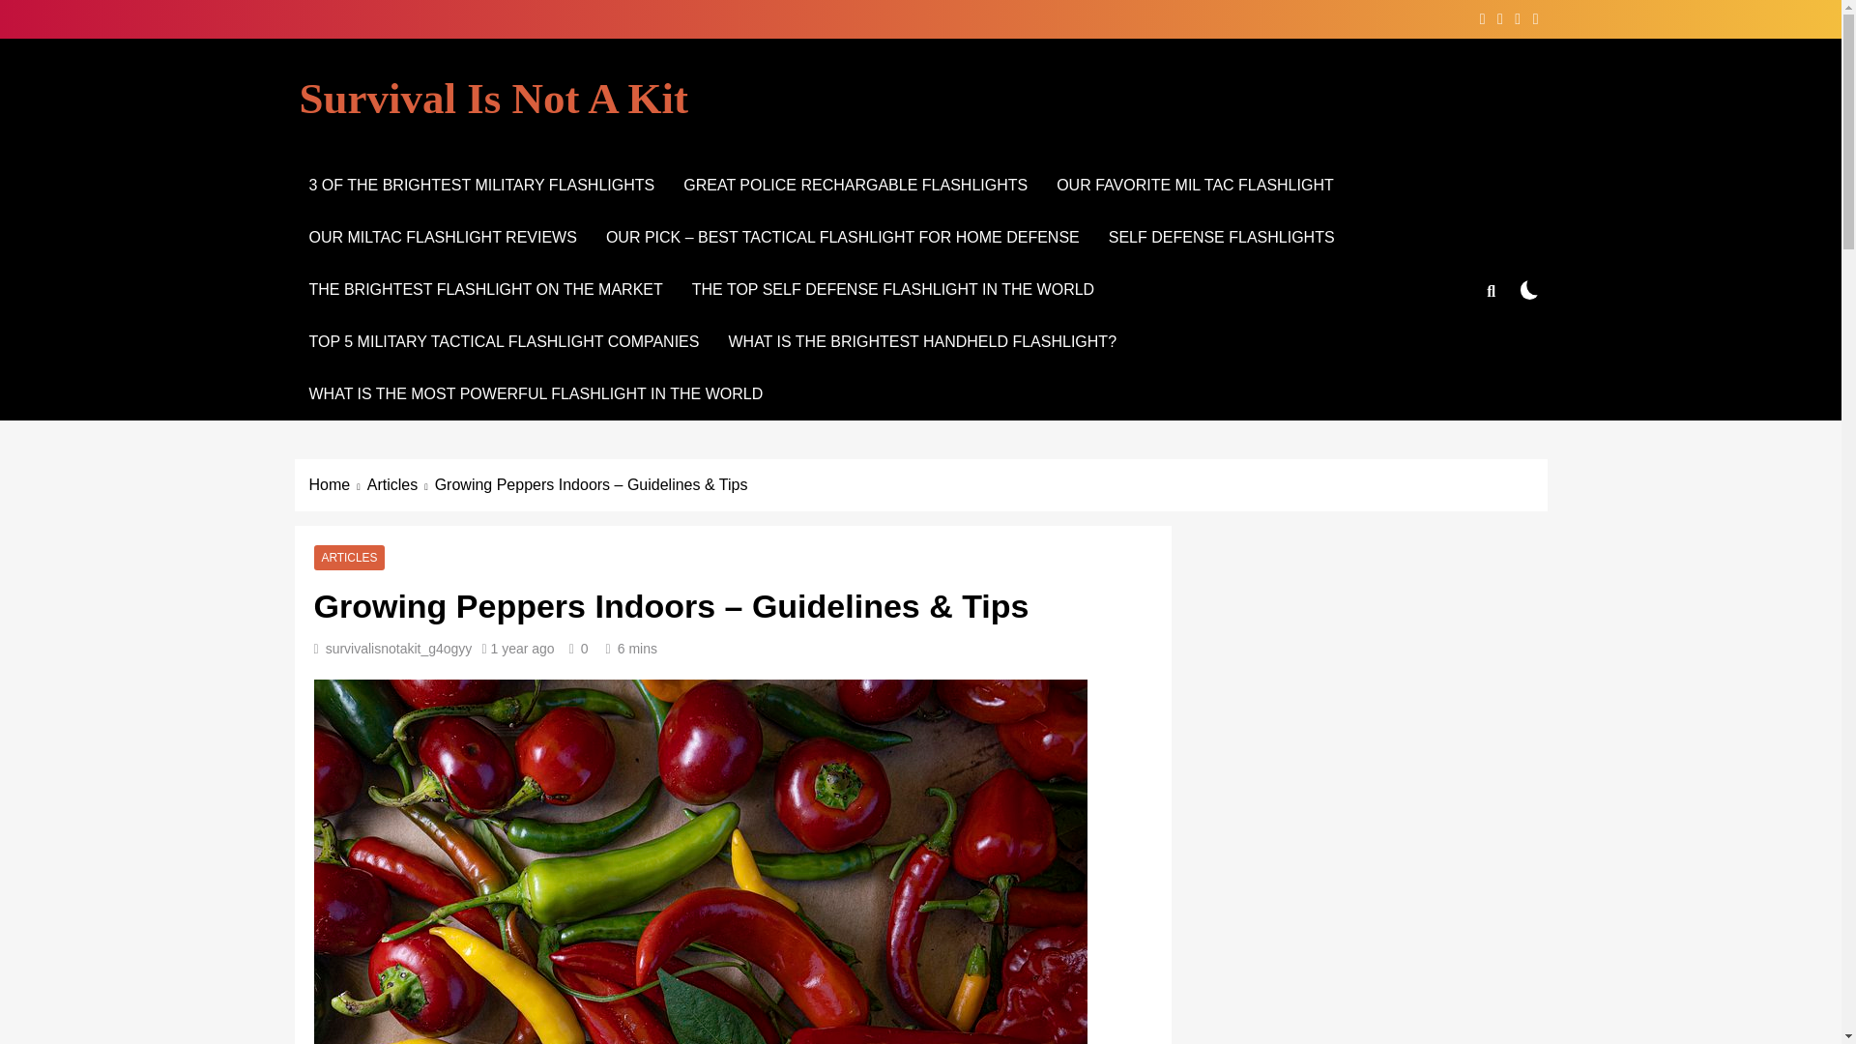 The image size is (1856, 1044). Describe the element at coordinates (441, 238) in the screenshot. I see `OUR MILTAC FLASHLIGHT REVIEWS` at that location.